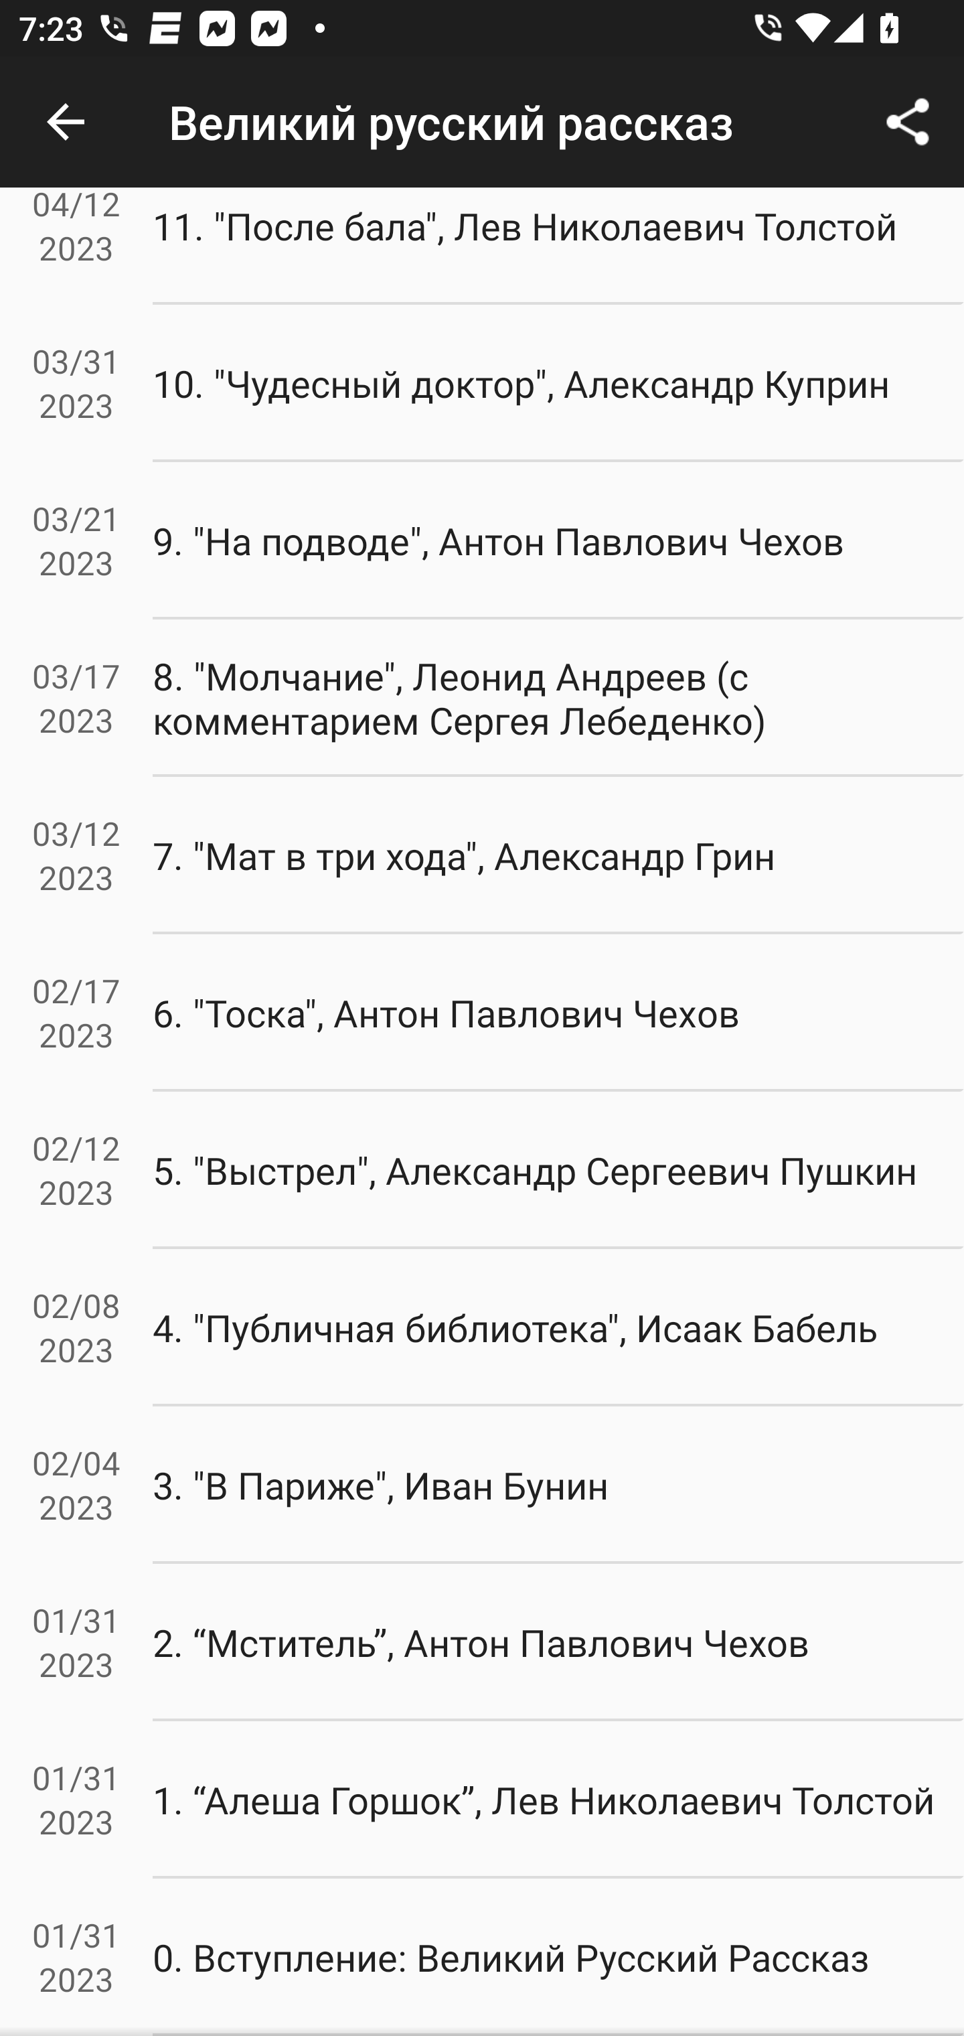 The height and width of the screenshot is (2036, 964). What do you see at coordinates (482, 384) in the screenshot?
I see `03/31 2023 10. "Чудесный доктор", Александр Куприн` at bounding box center [482, 384].